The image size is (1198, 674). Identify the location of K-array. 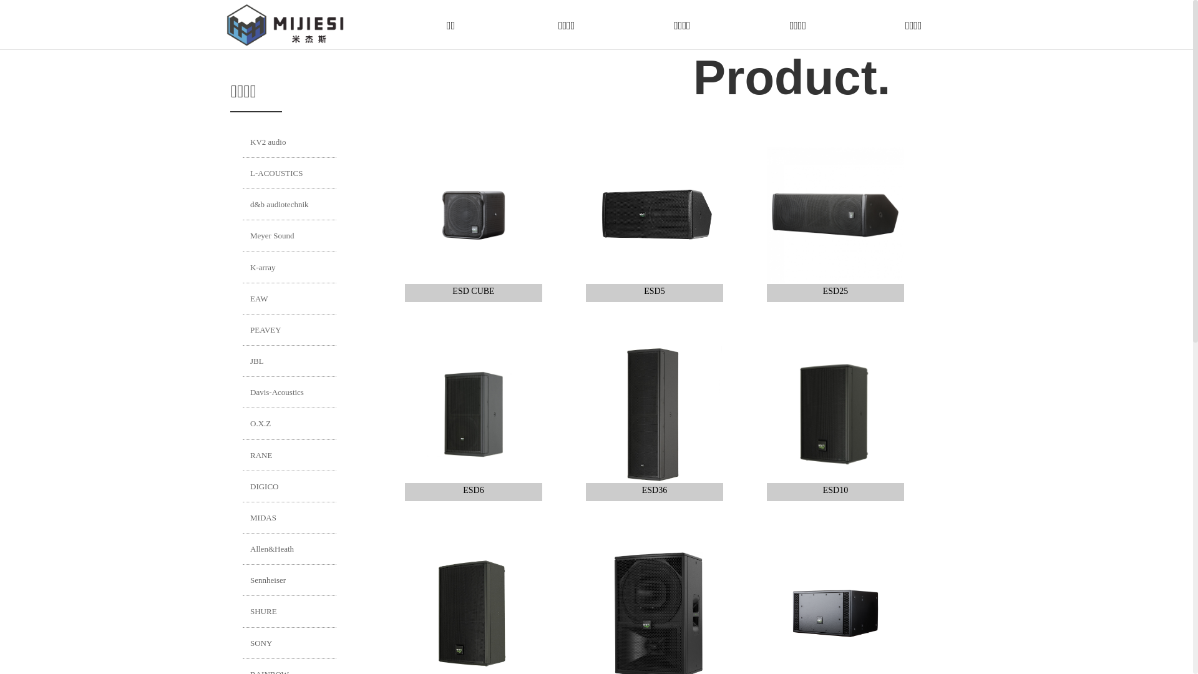
(290, 267).